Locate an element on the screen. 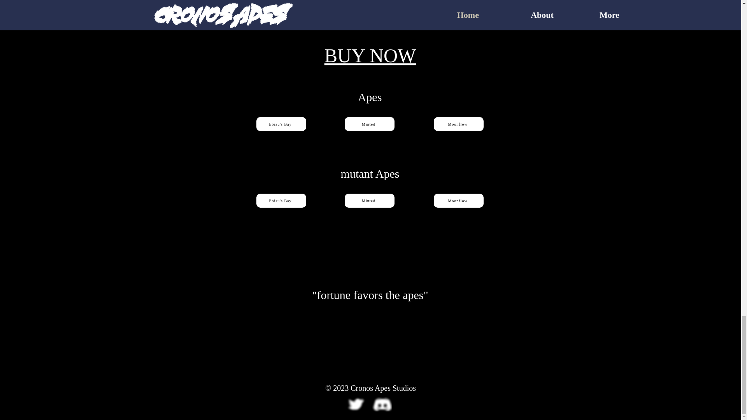 The width and height of the screenshot is (747, 420). Minted is located at coordinates (369, 200).